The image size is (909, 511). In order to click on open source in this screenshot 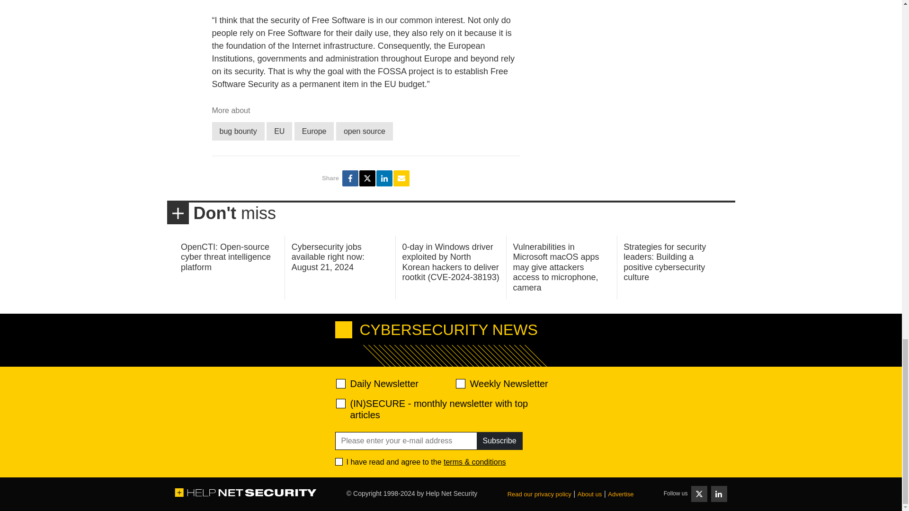, I will do `click(365, 132)`.